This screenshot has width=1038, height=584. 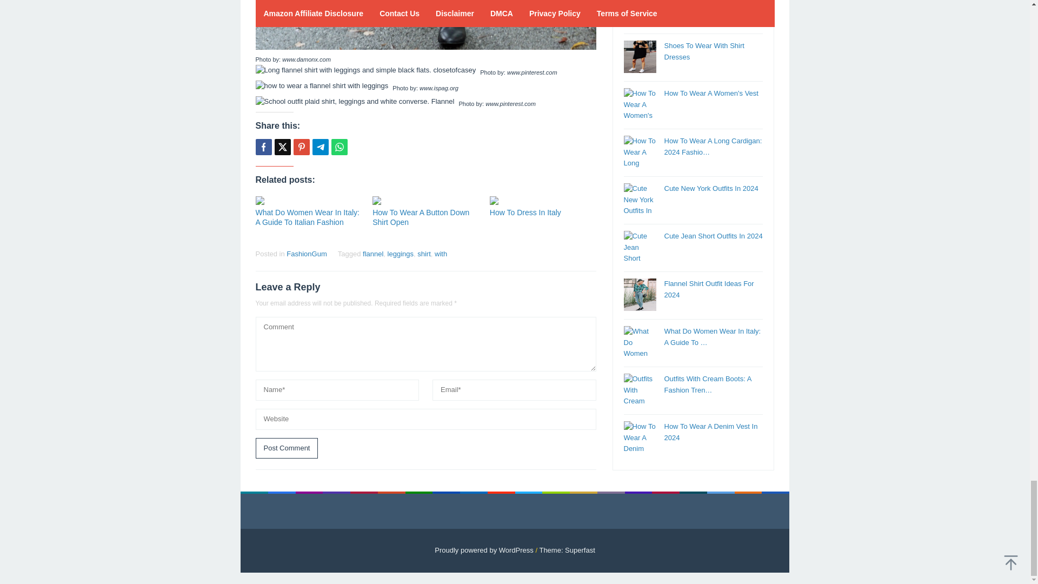 I want to click on Permalink to: How To Dress In Italy, so click(x=525, y=212).